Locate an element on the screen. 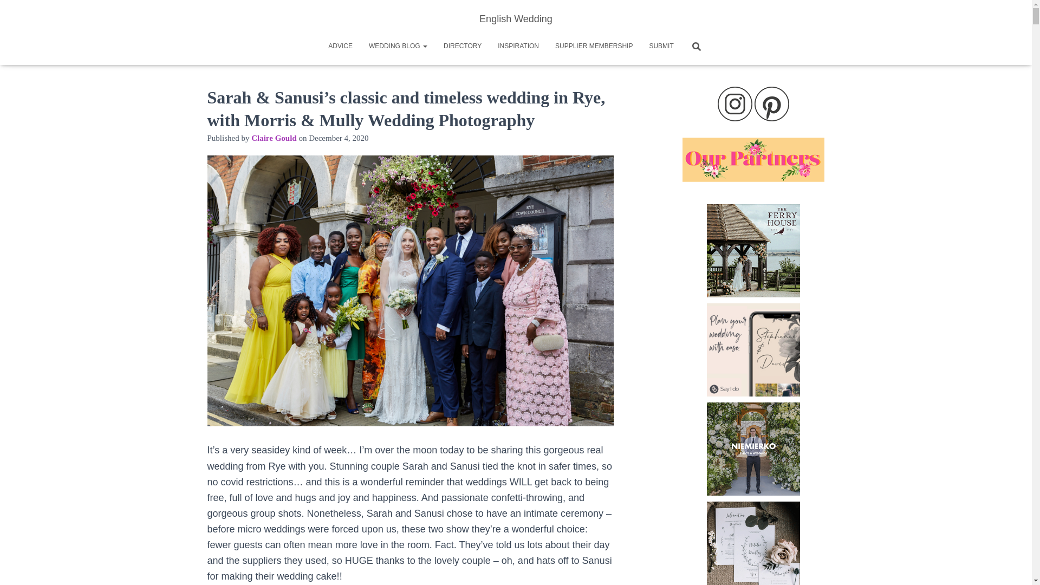  WEDDING BLOG is located at coordinates (398, 46).